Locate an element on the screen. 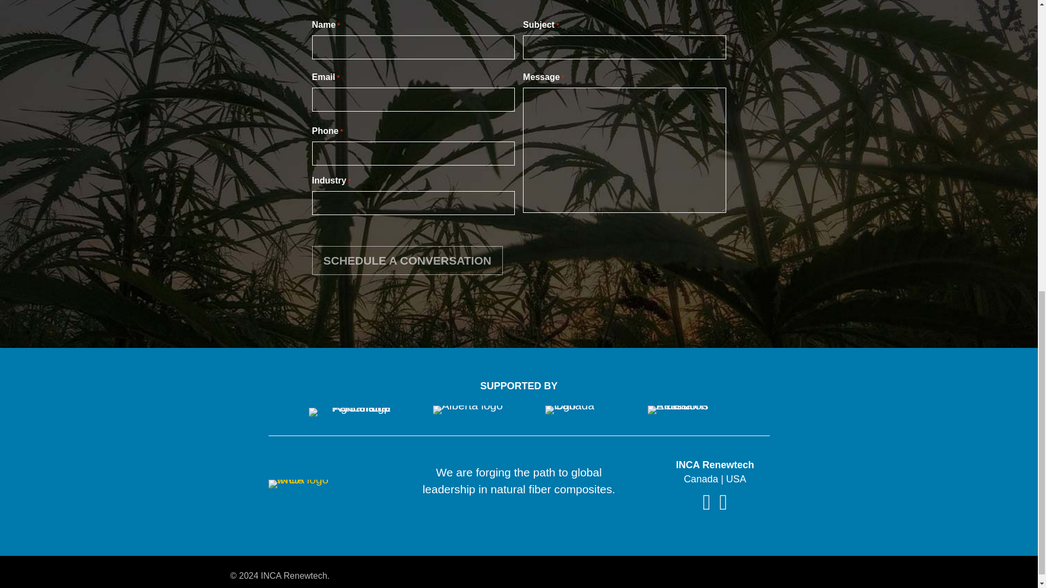 Image resolution: width=1046 pixels, height=588 pixels. Schedule a Conversation is located at coordinates (406, 261).